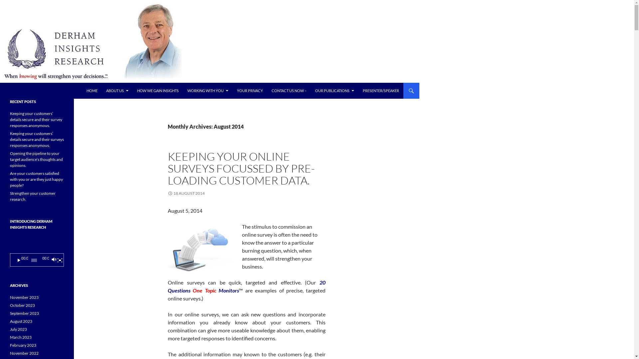 Image resolution: width=639 pixels, height=359 pixels. What do you see at coordinates (117, 91) in the screenshot?
I see `ABOUT US` at bounding box center [117, 91].